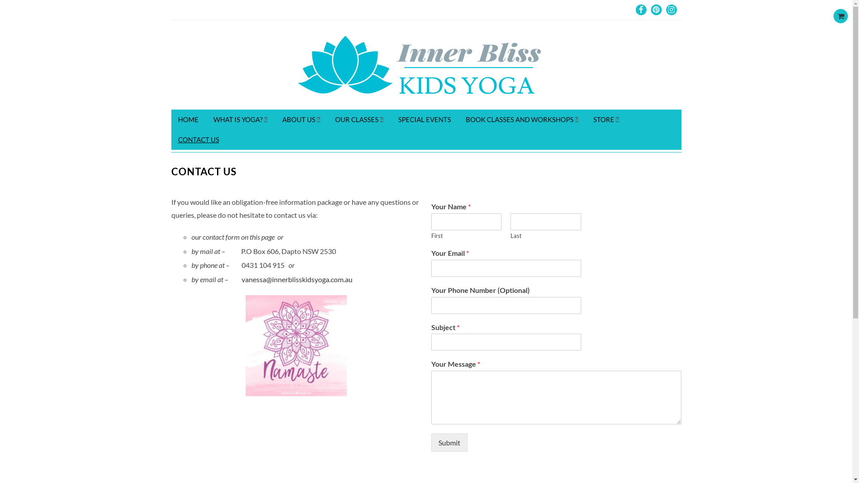  What do you see at coordinates (424, 120) in the screenshot?
I see `SPECIAL EVENTS` at bounding box center [424, 120].